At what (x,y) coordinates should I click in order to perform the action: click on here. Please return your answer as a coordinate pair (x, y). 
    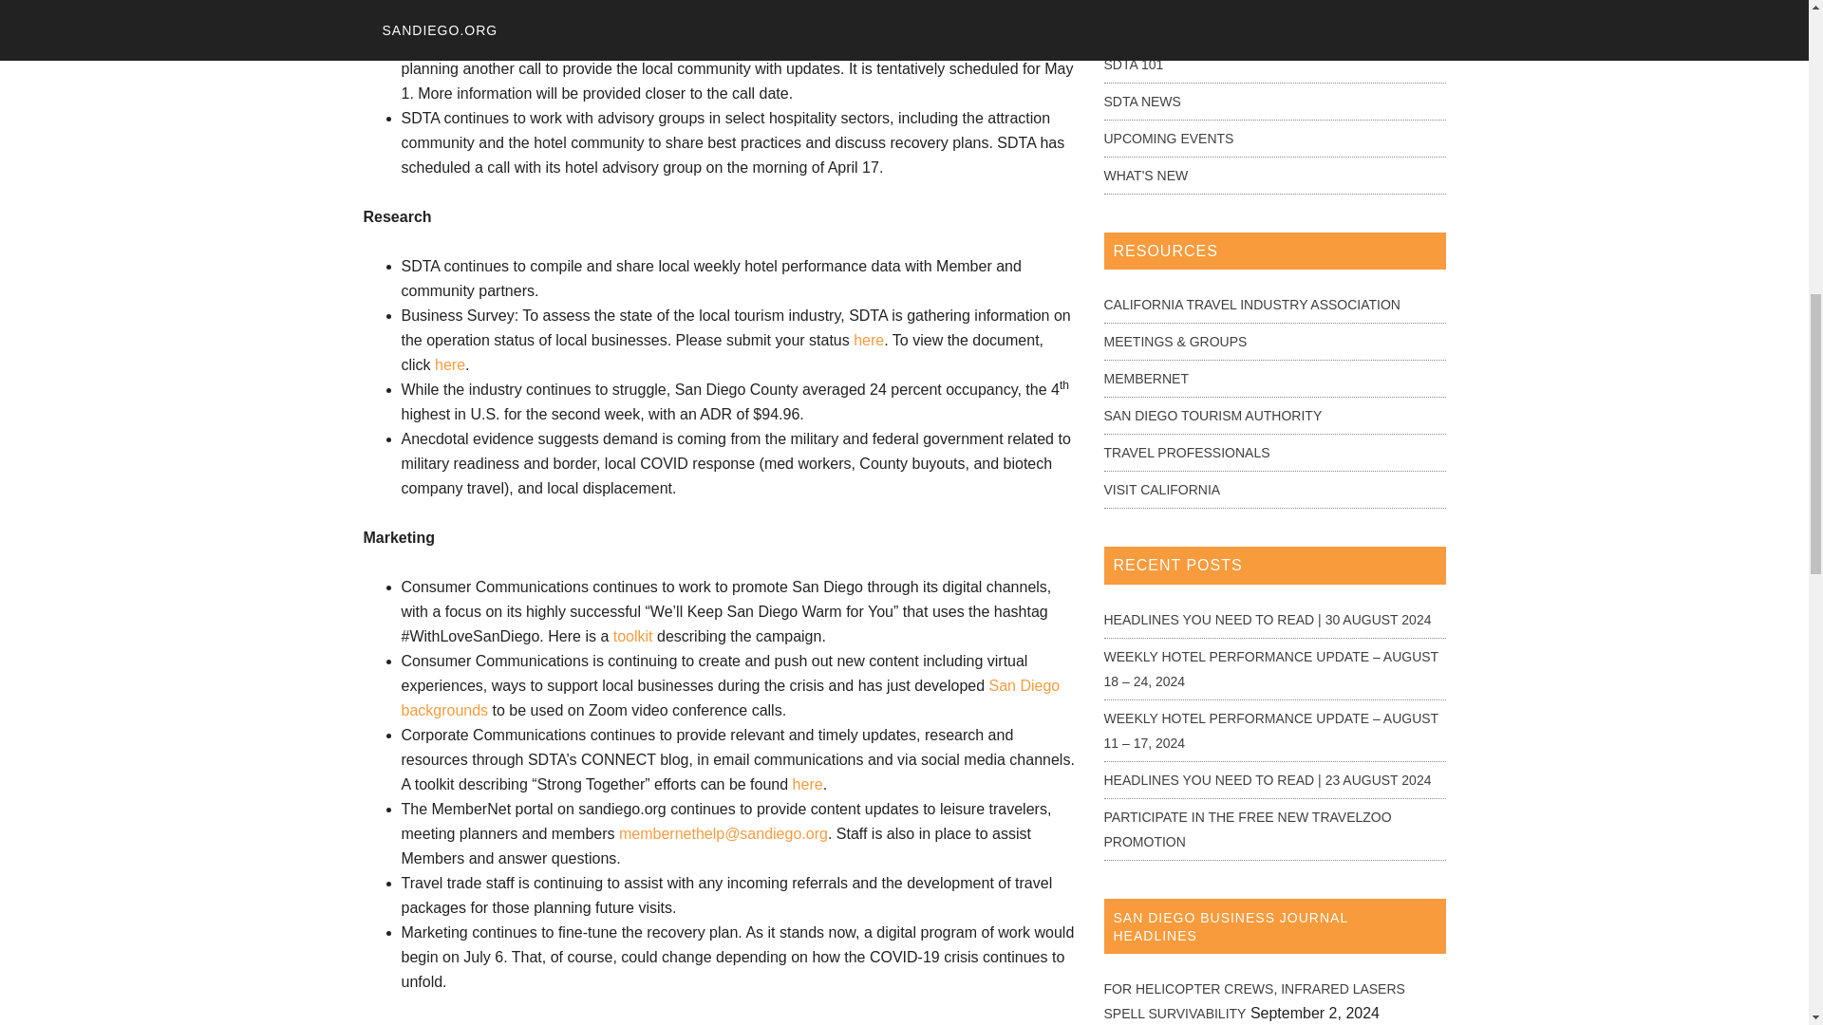
    Looking at the image, I should click on (450, 364).